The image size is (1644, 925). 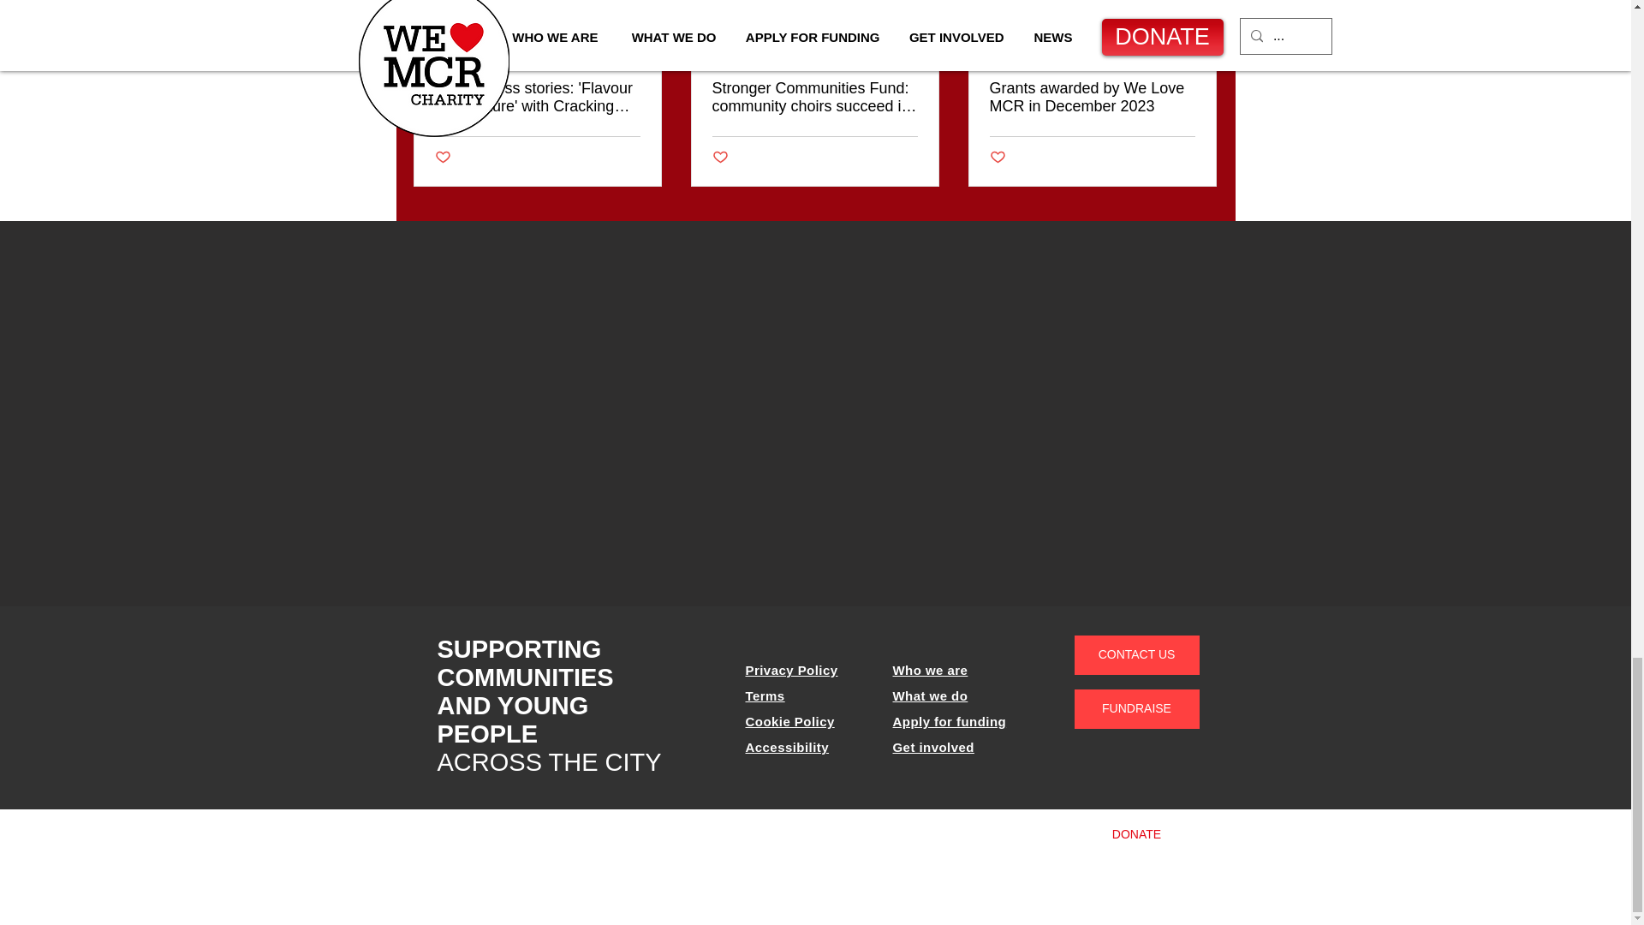 What do you see at coordinates (998, 158) in the screenshot?
I see `Post not marked as liked` at bounding box center [998, 158].